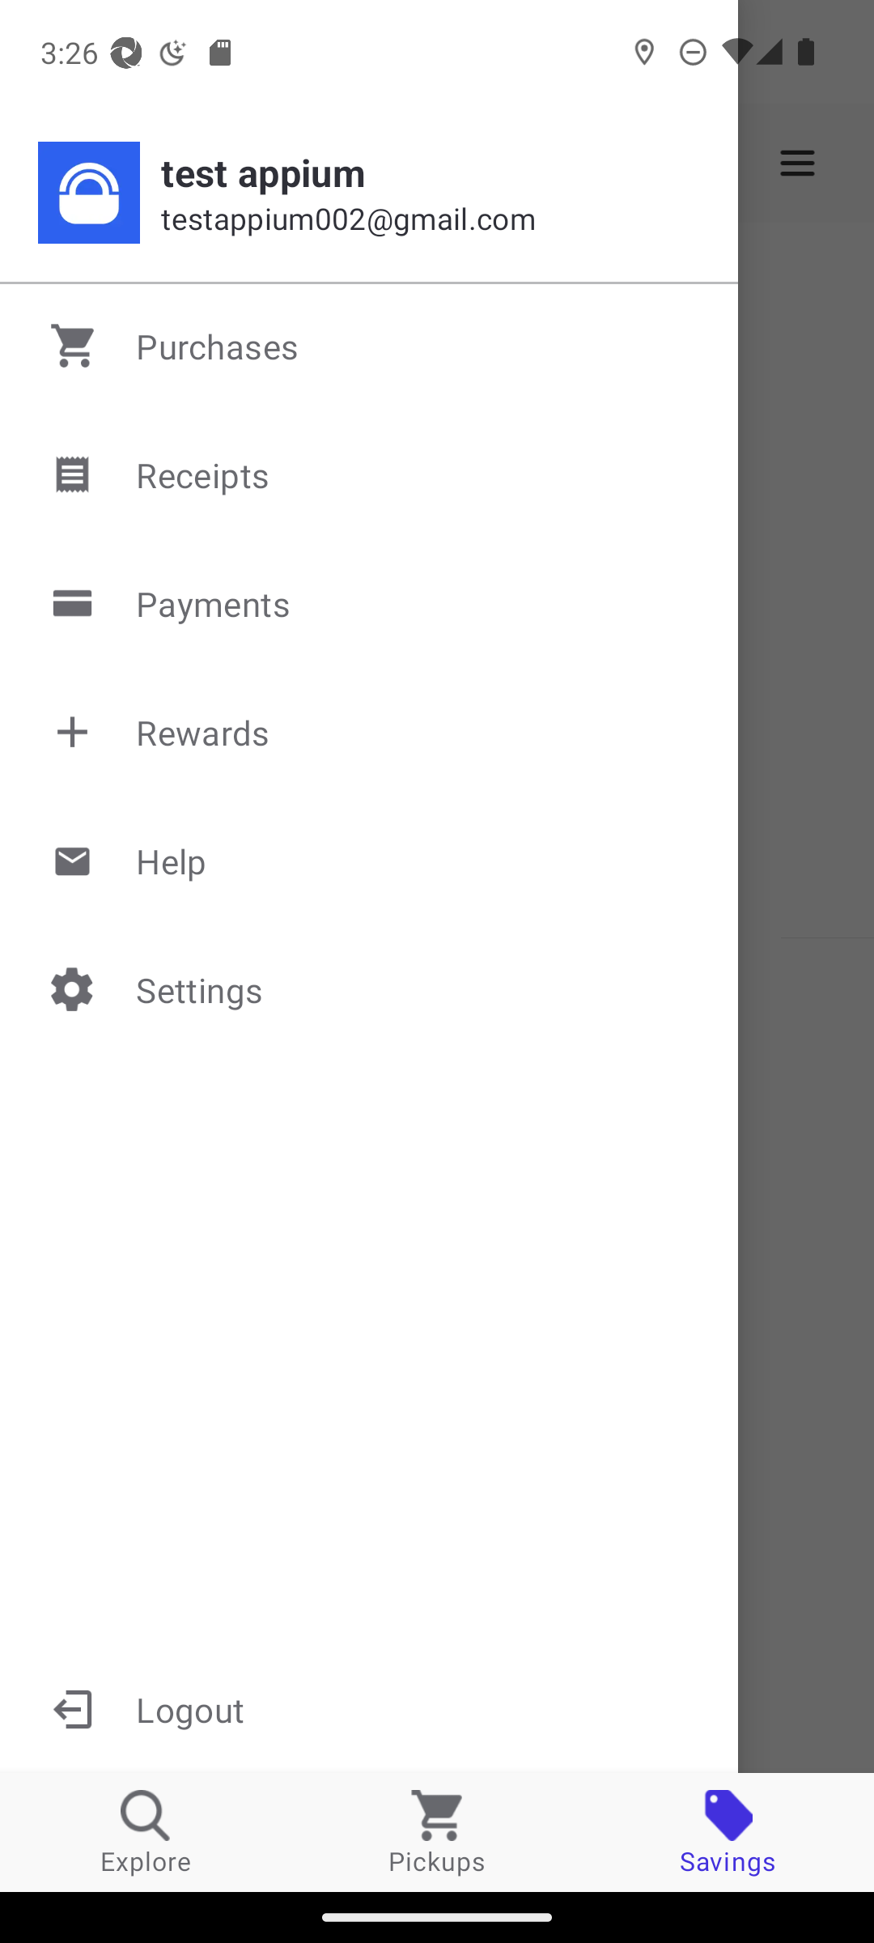 This screenshot has width=874, height=1943. Describe the element at coordinates (371, 860) in the screenshot. I see `Help` at that location.